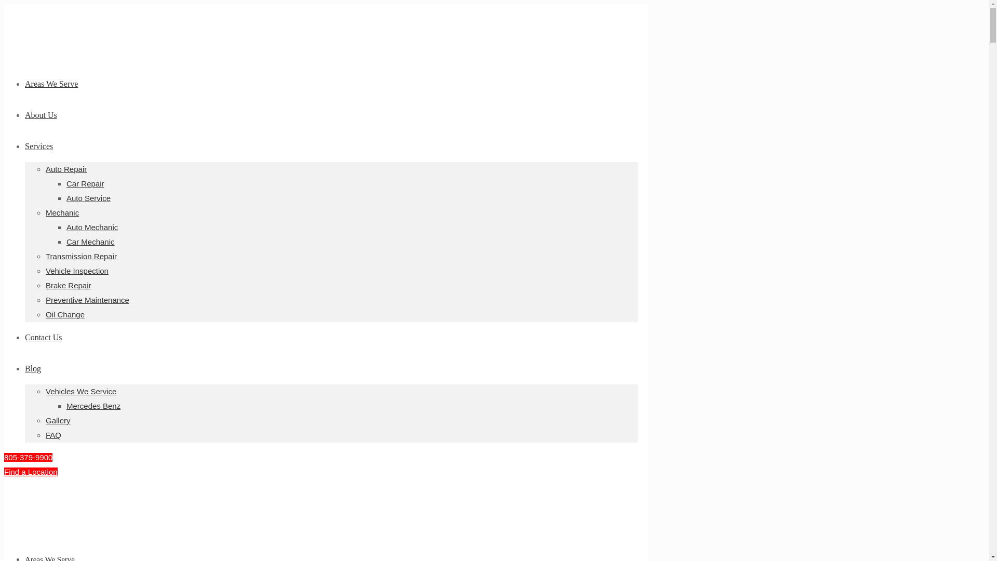 This screenshot has height=561, width=997. What do you see at coordinates (30, 528) in the screenshot?
I see `Auto Precision Repair` at bounding box center [30, 528].